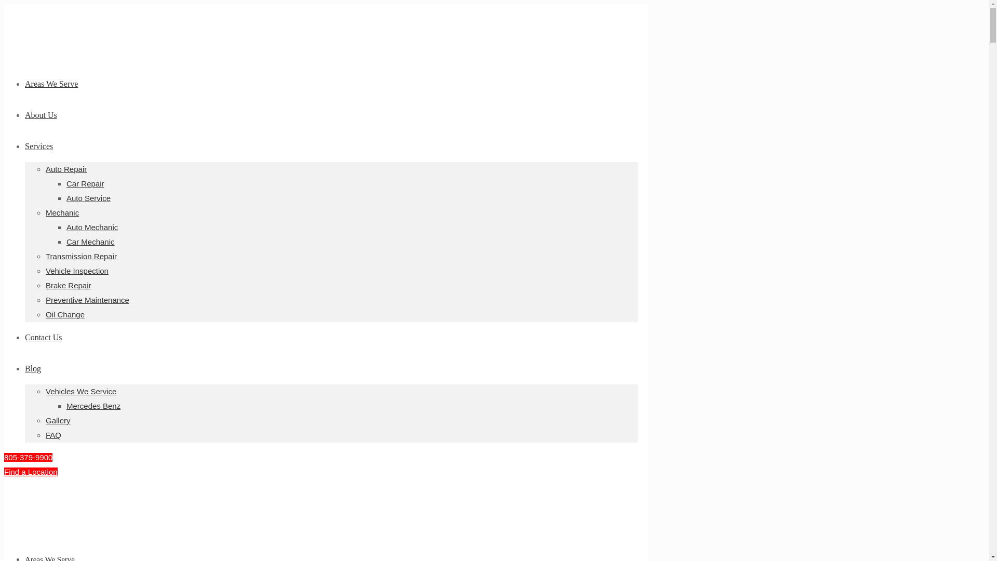 This screenshot has height=561, width=997. What do you see at coordinates (30, 528) in the screenshot?
I see `Auto Precision Repair` at bounding box center [30, 528].